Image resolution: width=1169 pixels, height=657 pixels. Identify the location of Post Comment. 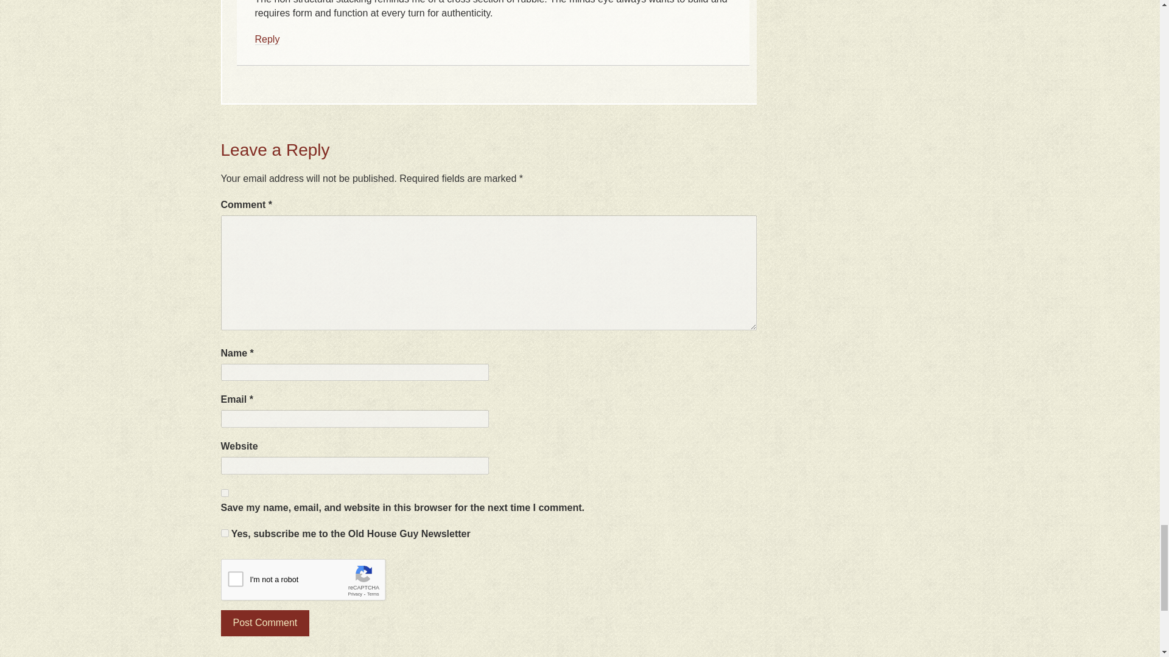
(265, 623).